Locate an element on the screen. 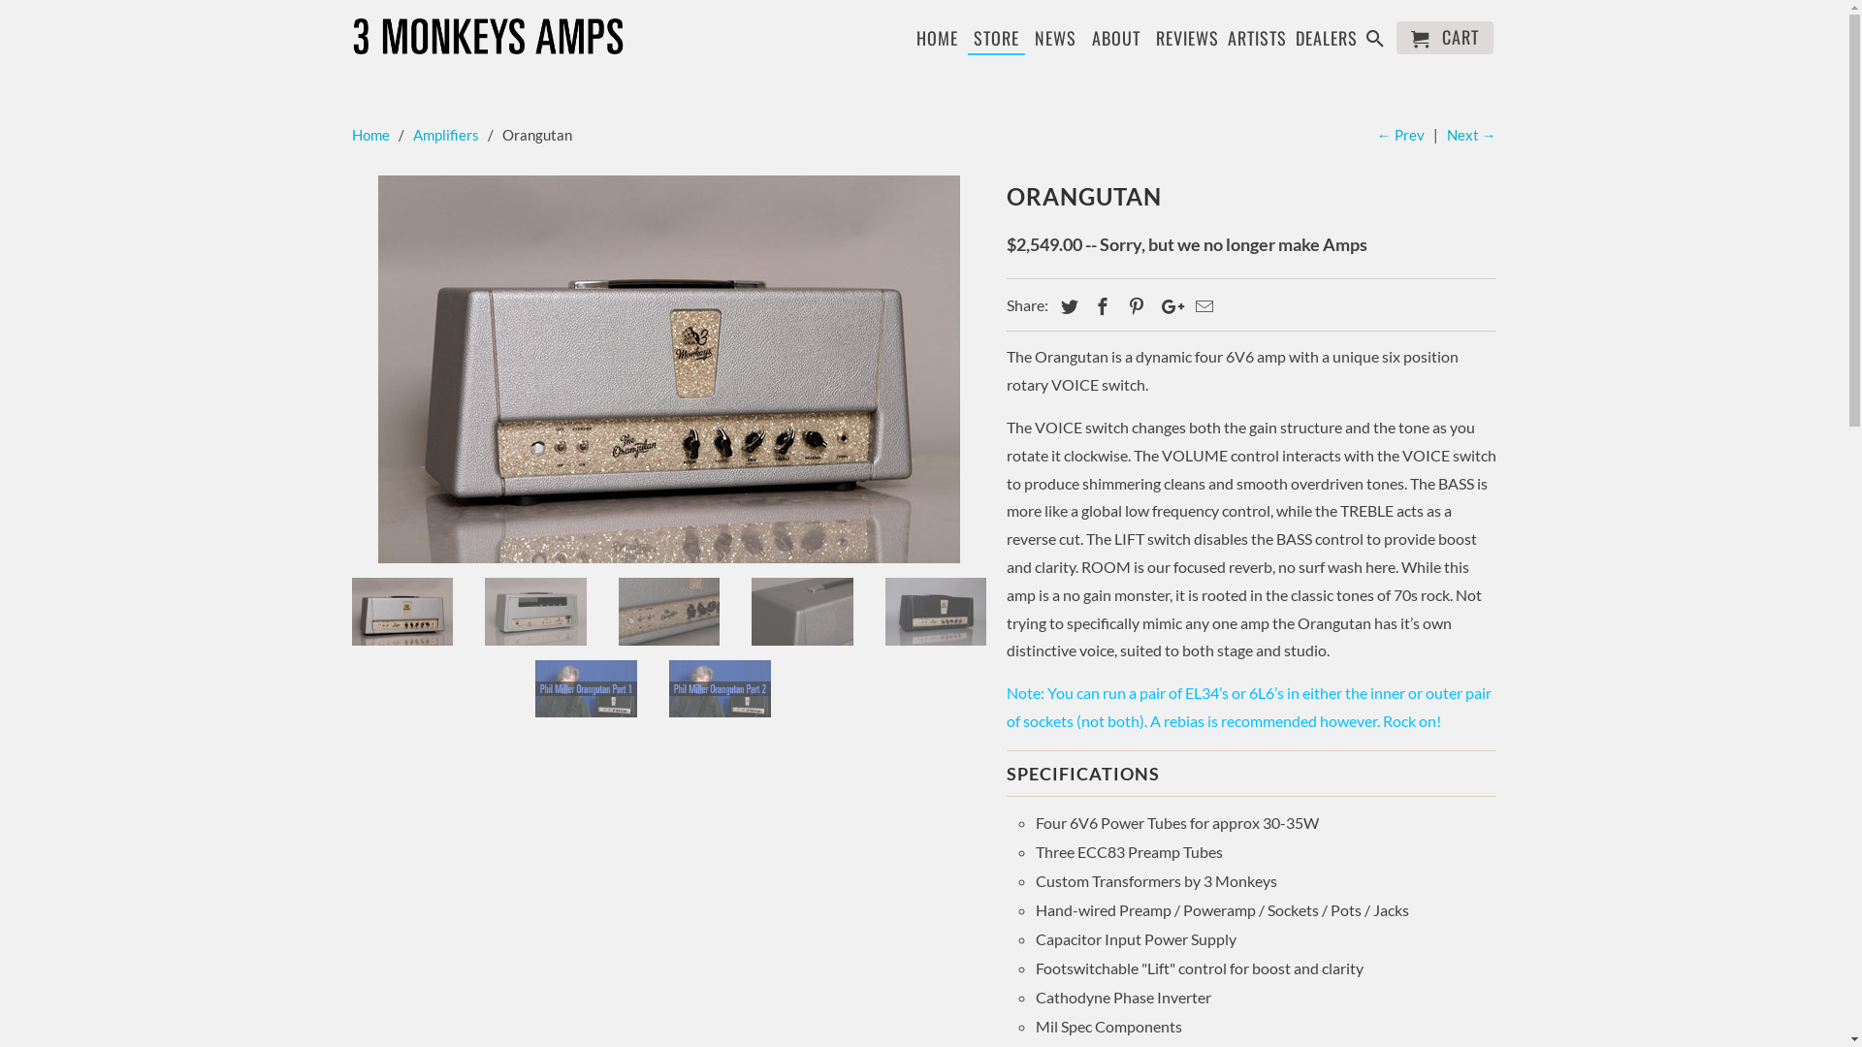 The image size is (1862, 1047). STORE is located at coordinates (997, 36).